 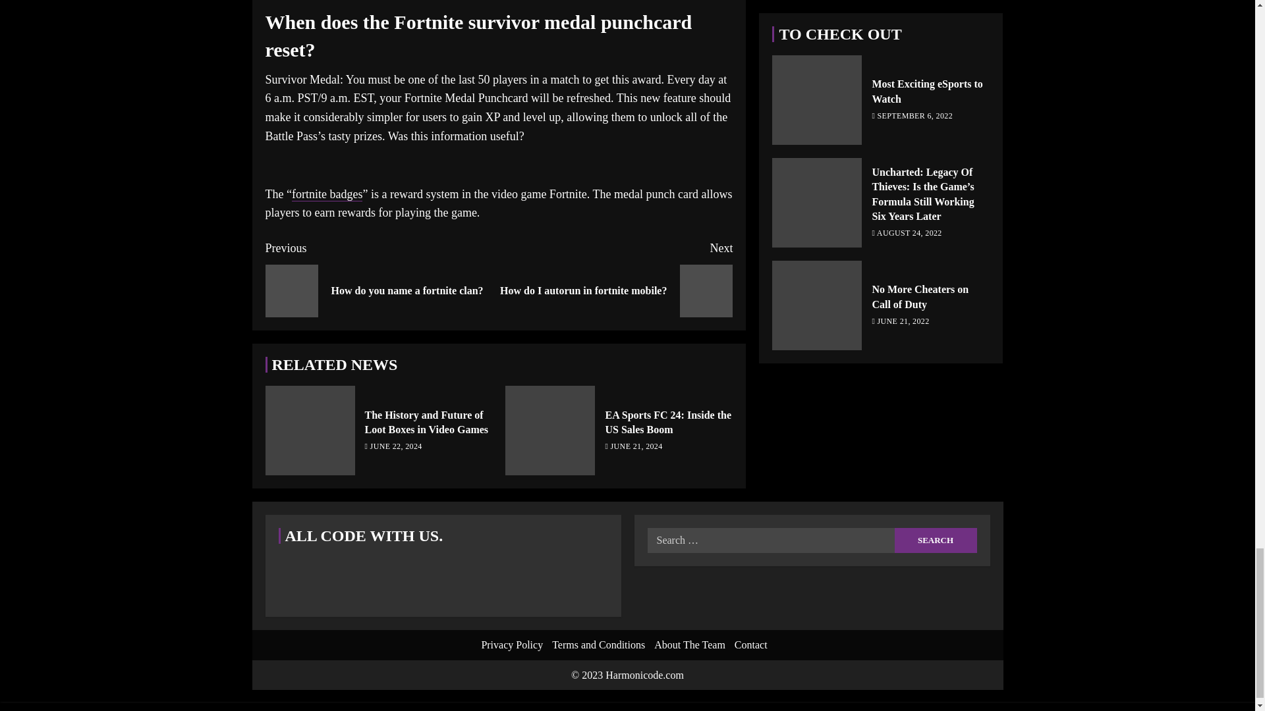 I want to click on Search, so click(x=667, y=421).